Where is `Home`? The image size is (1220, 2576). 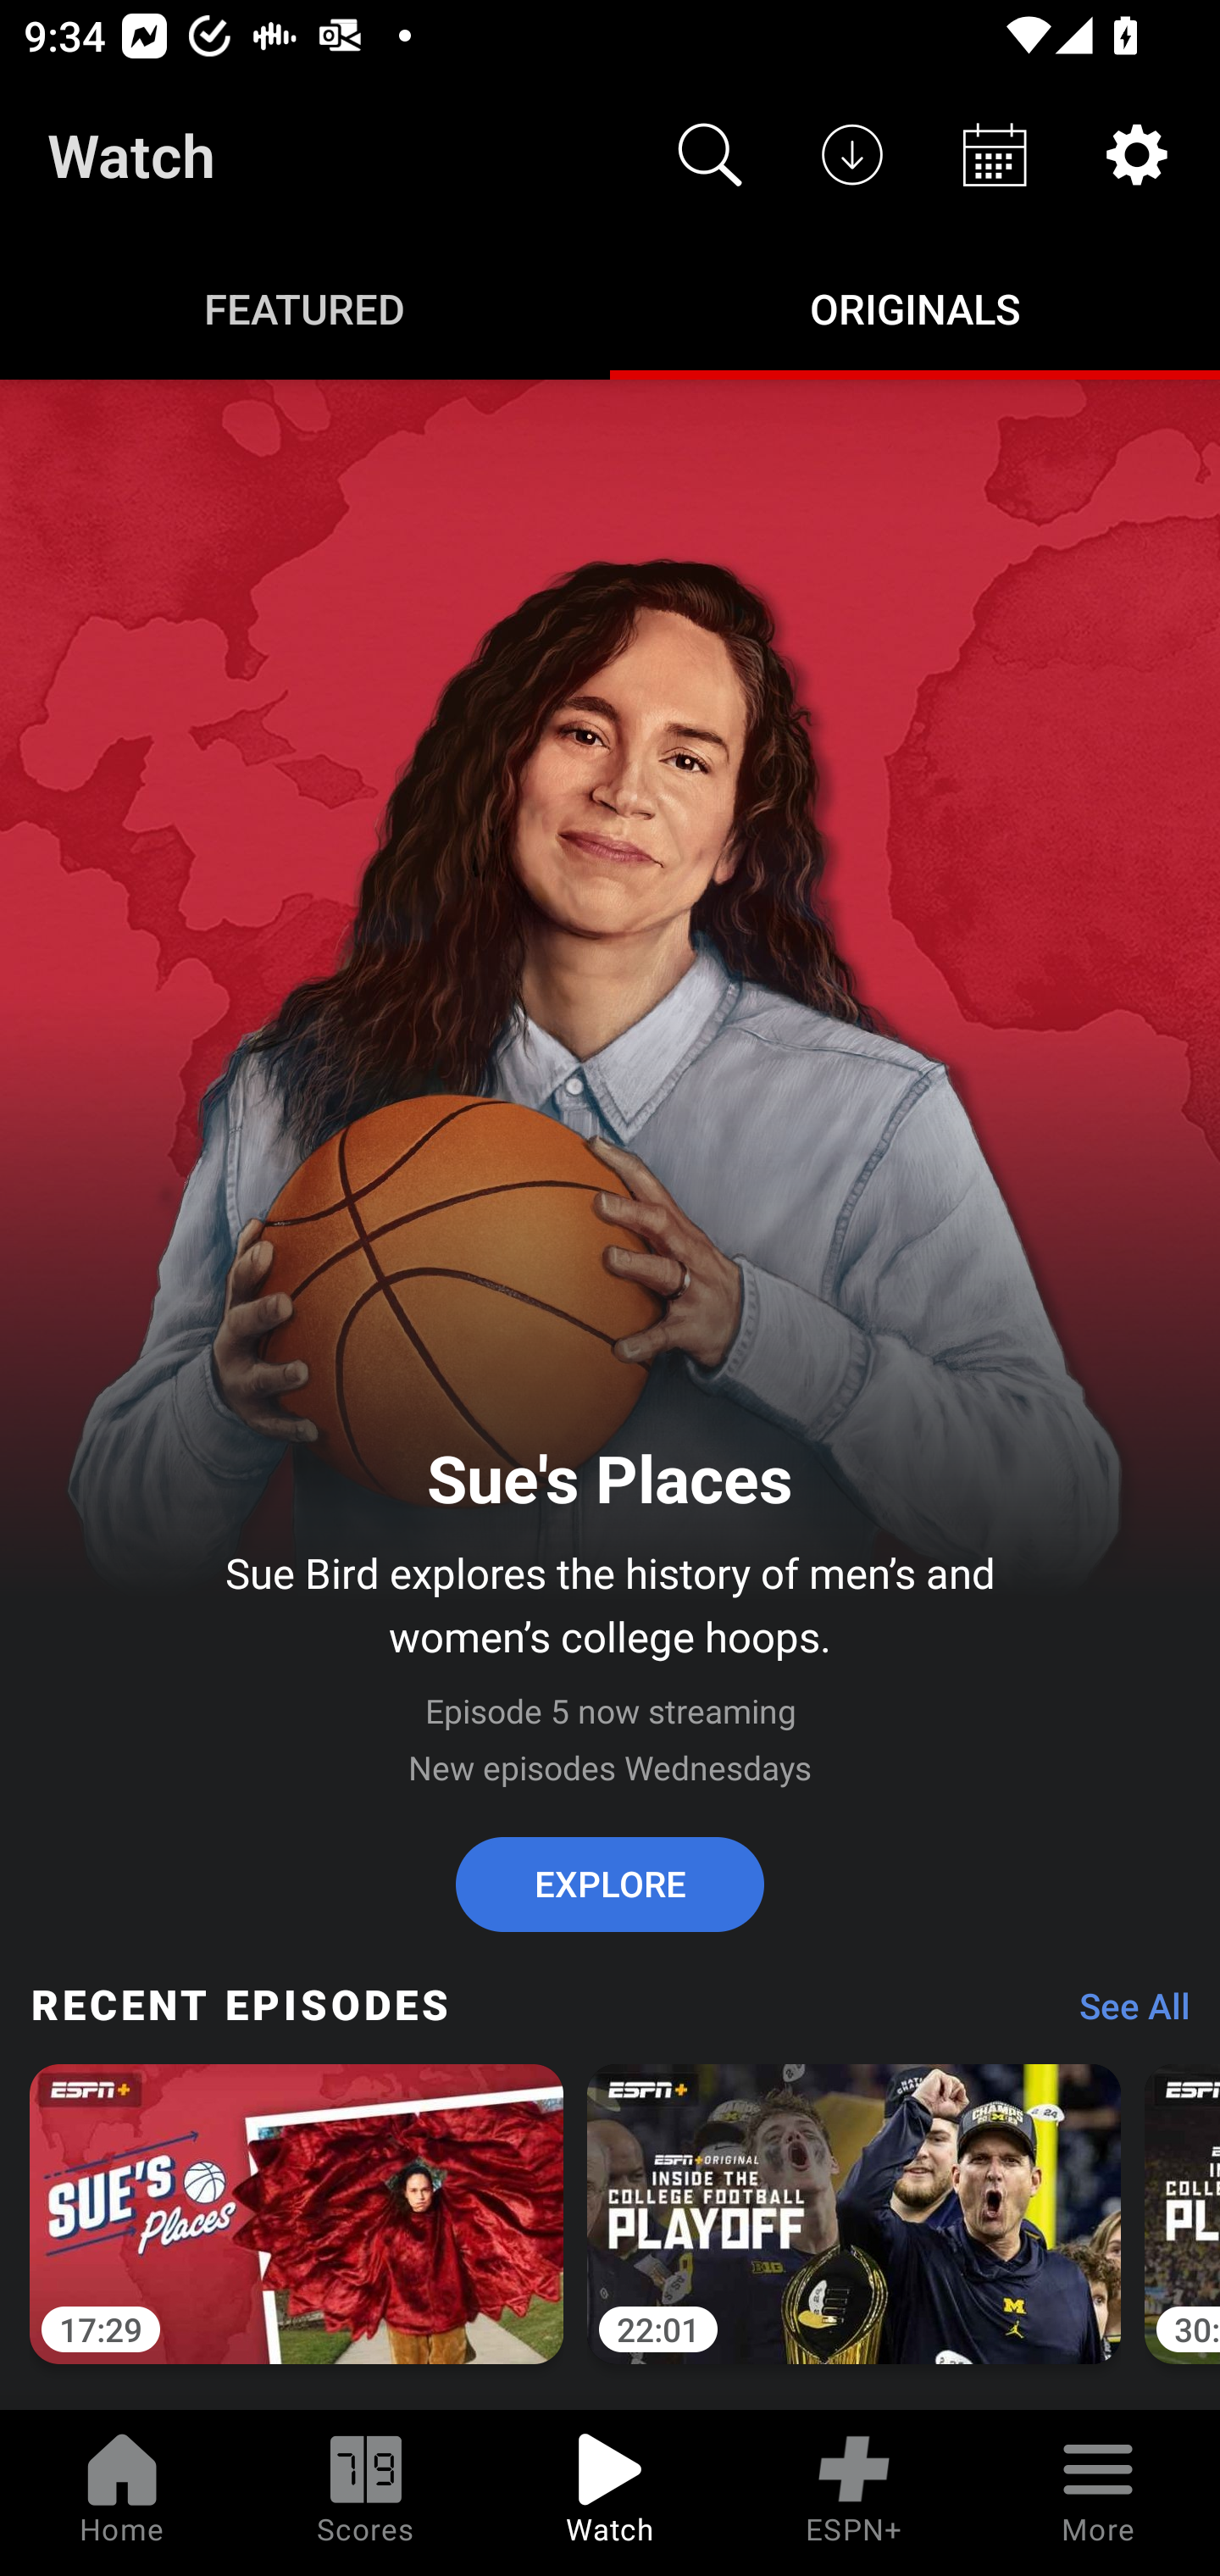
Home is located at coordinates (122, 2493).